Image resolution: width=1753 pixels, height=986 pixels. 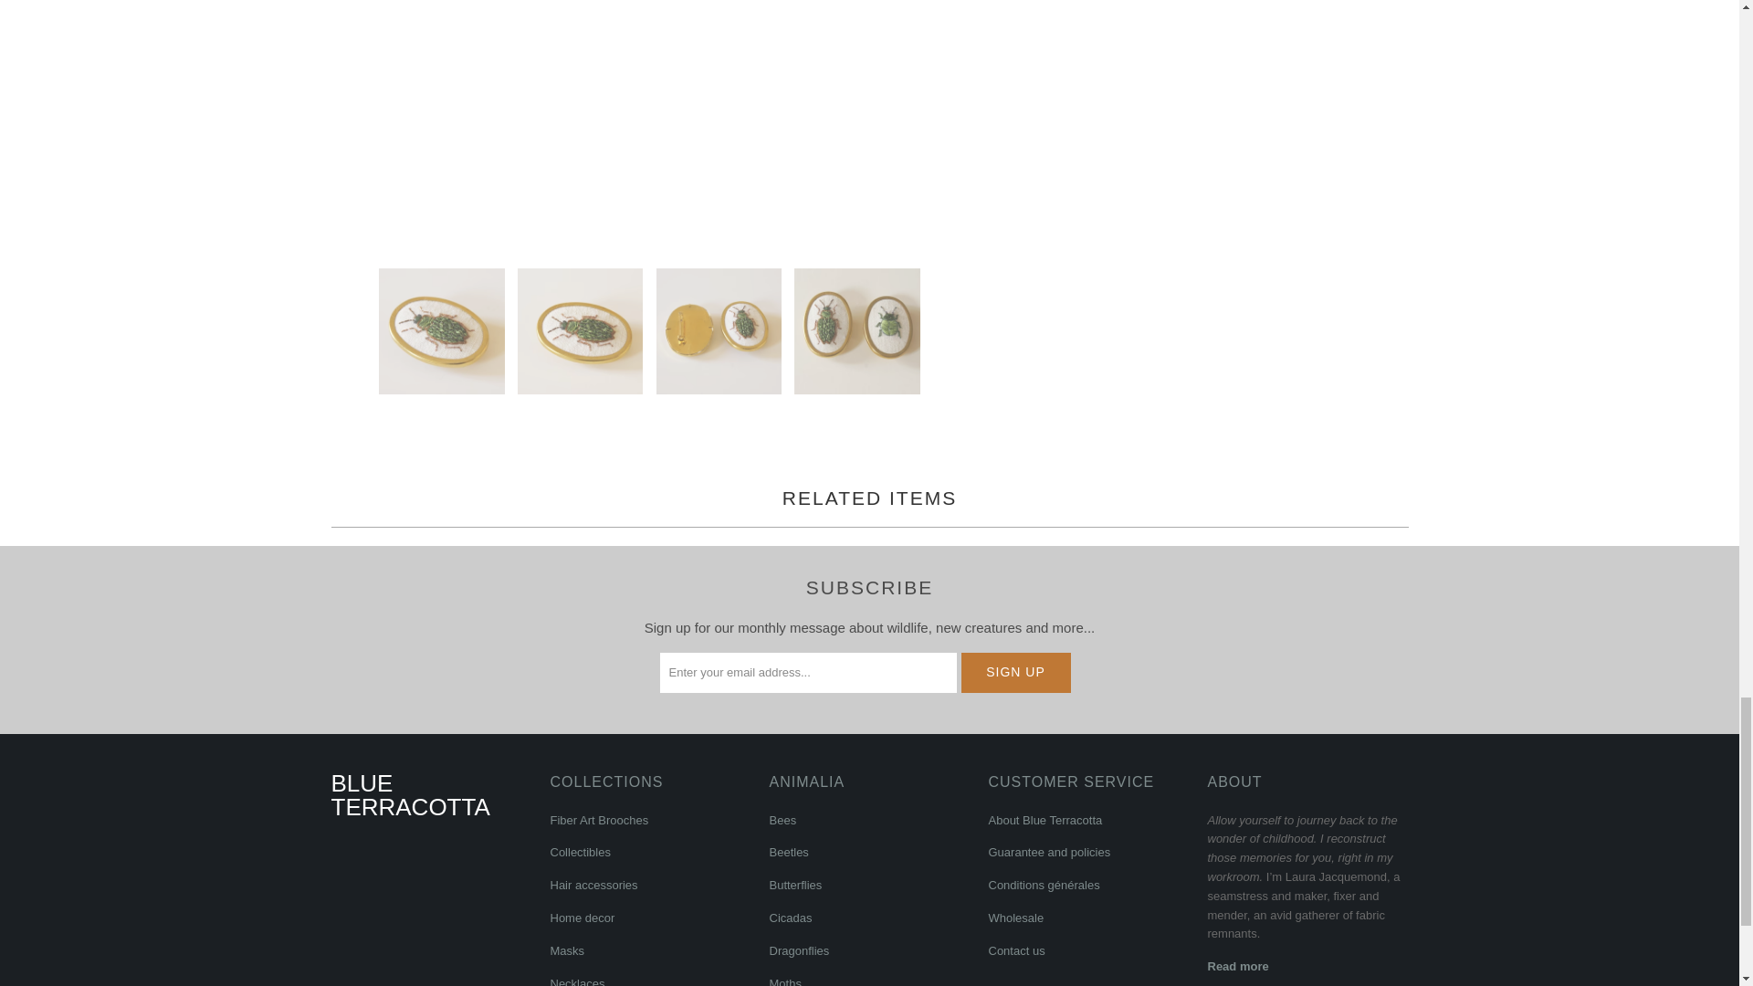 I want to click on Sign Up, so click(x=1015, y=672).